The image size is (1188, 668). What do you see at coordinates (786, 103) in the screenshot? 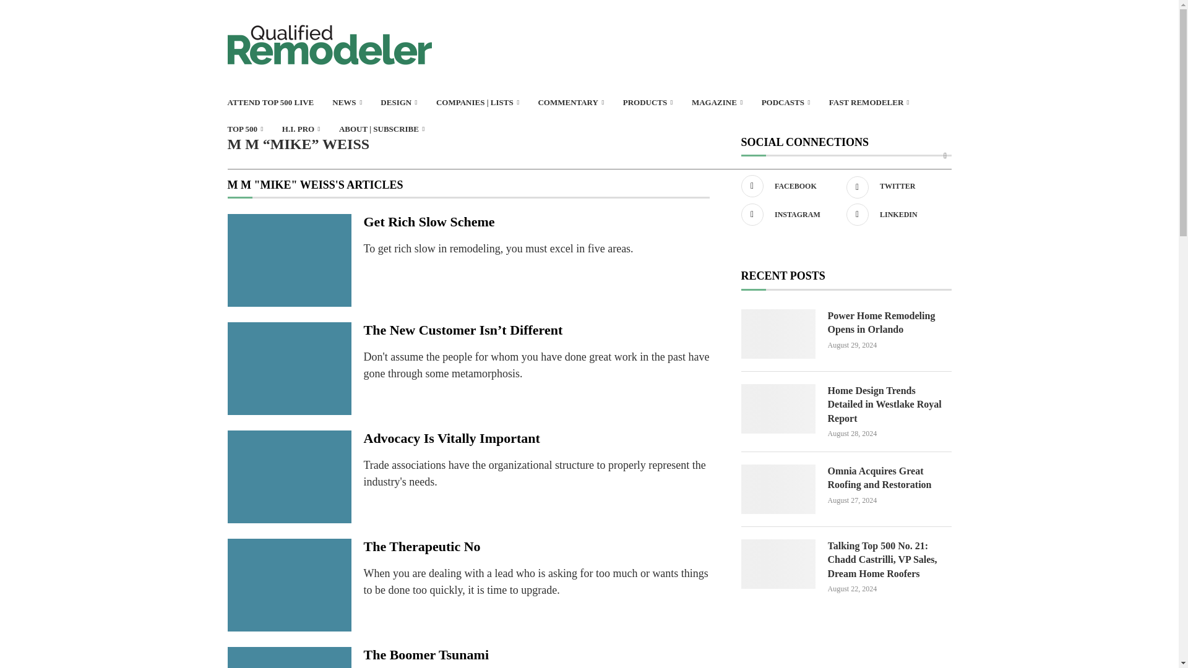
I see `PODCASTS` at bounding box center [786, 103].